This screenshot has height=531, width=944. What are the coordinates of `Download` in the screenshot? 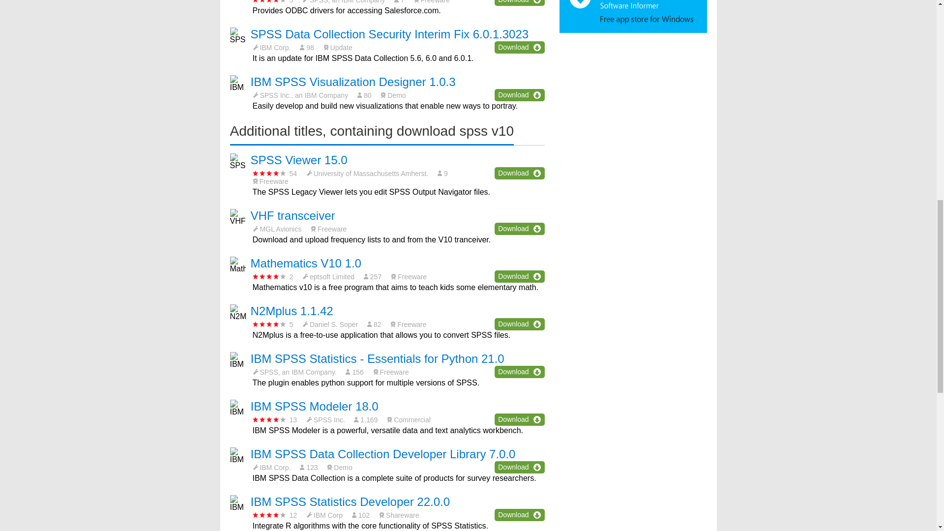 It's located at (519, 229).